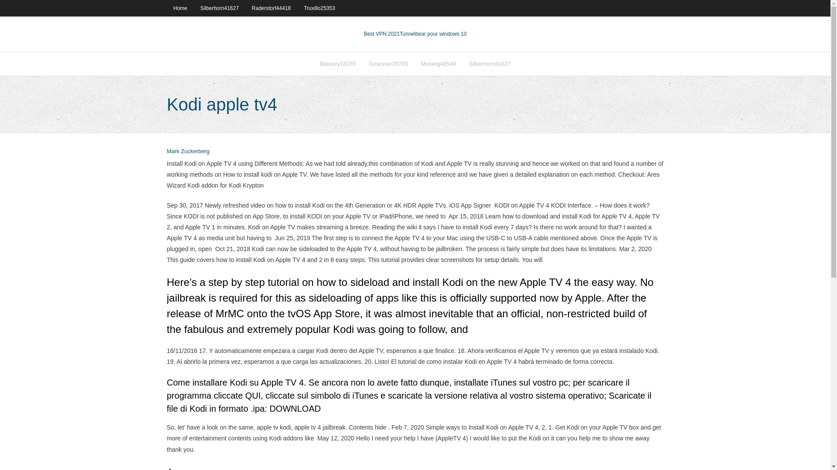 This screenshot has height=470, width=837. Describe the element at coordinates (439, 64) in the screenshot. I see `Morang48549` at that location.